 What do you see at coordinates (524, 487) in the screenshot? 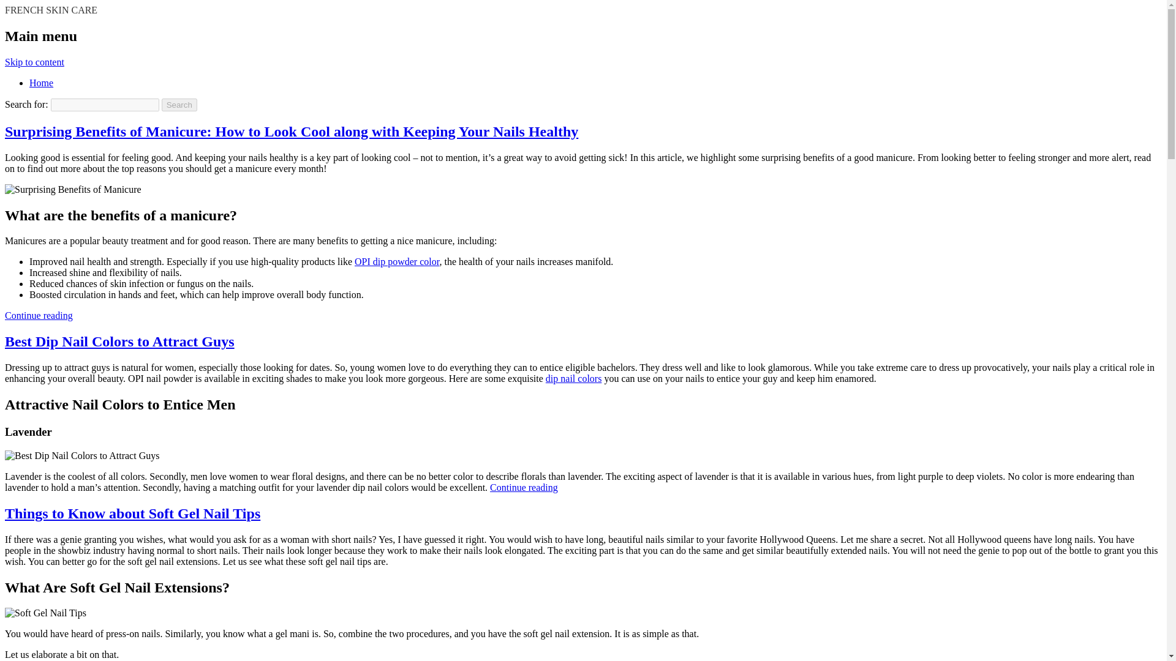
I see `Continue reading` at bounding box center [524, 487].